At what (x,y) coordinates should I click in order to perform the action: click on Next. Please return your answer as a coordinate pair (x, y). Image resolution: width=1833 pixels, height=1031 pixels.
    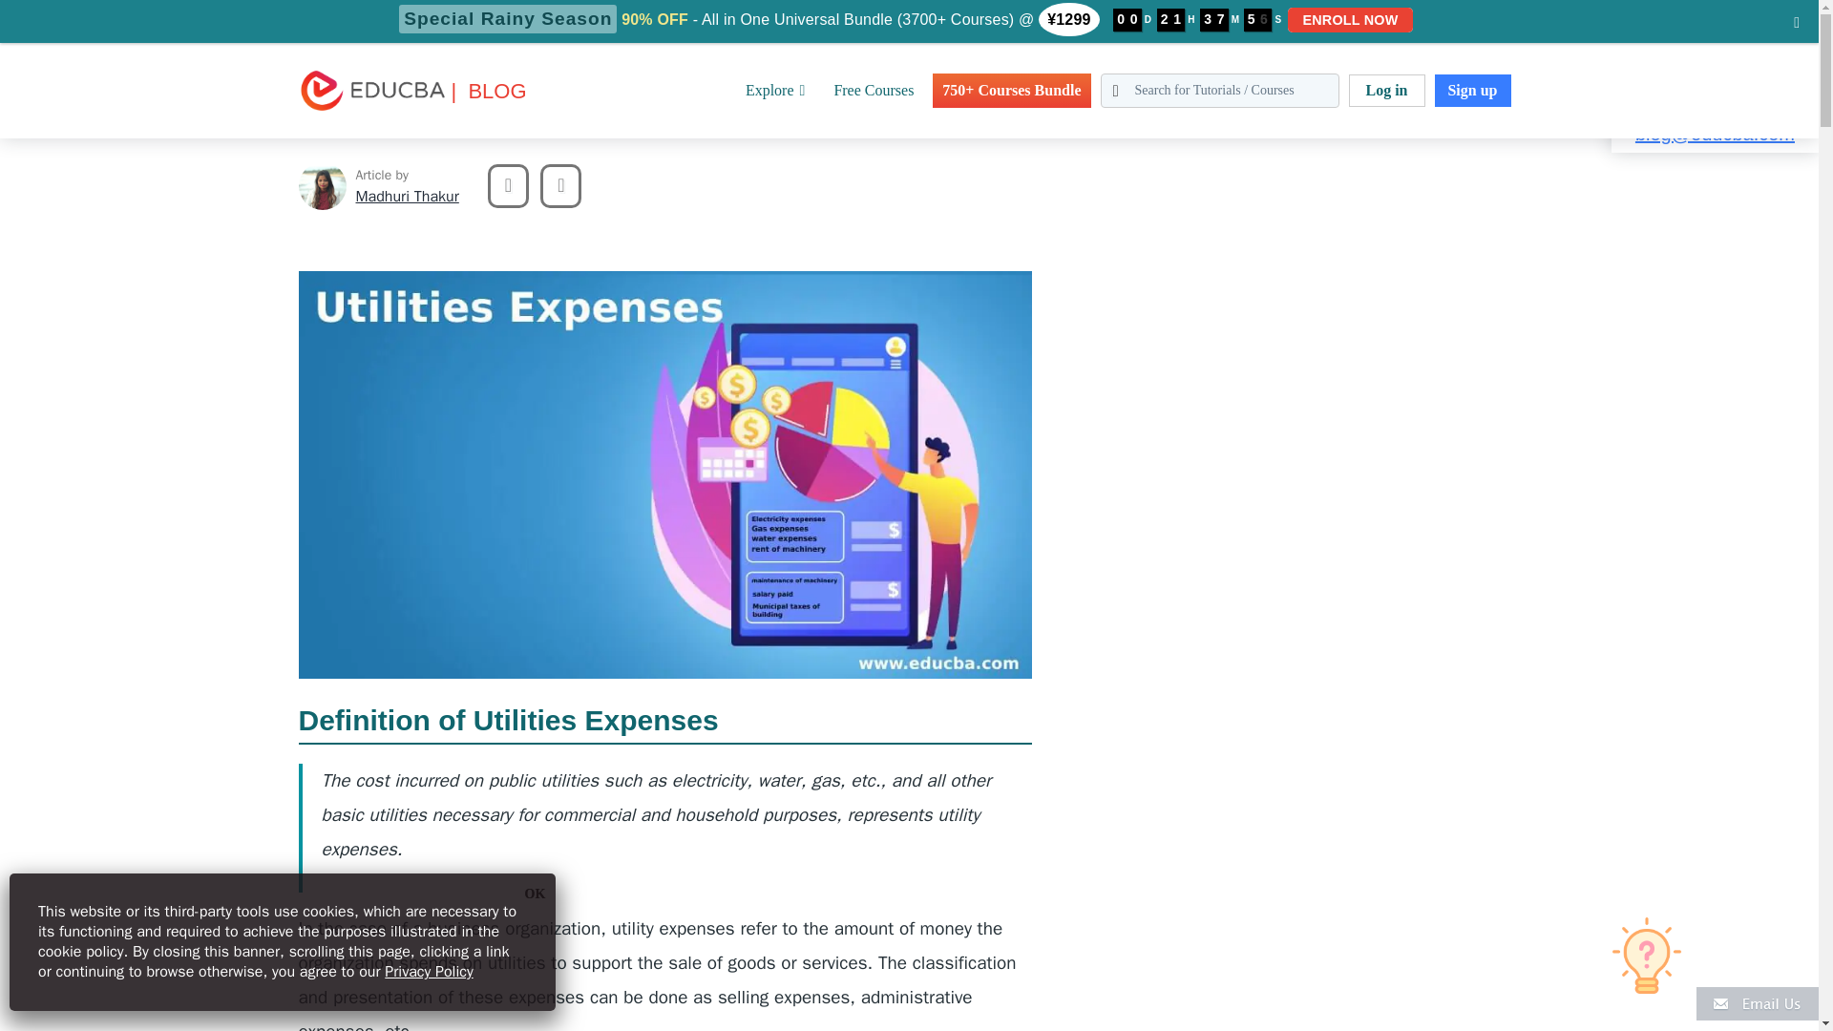
    Looking at the image, I should click on (560, 185).